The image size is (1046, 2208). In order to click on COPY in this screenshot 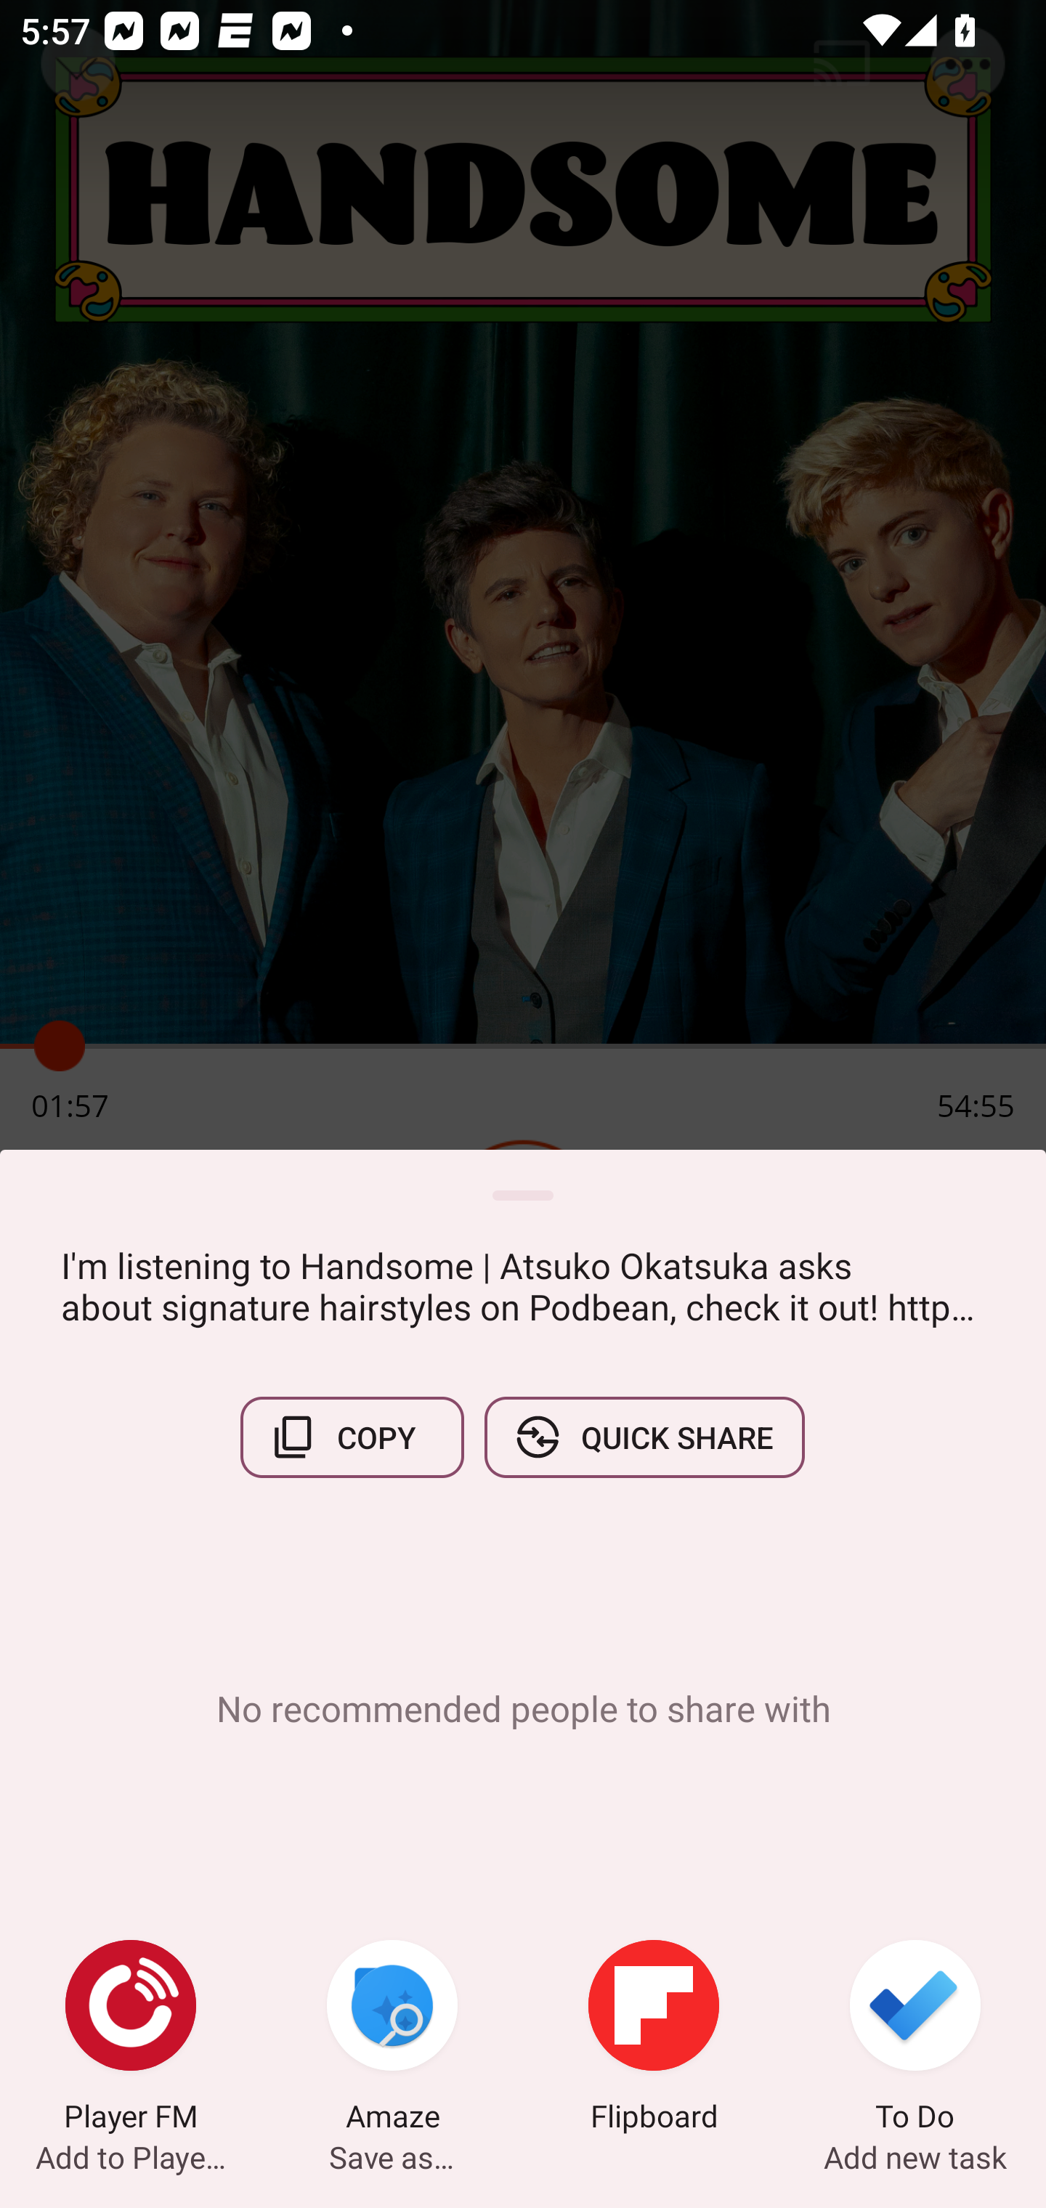, I will do `click(352, 1437)`.